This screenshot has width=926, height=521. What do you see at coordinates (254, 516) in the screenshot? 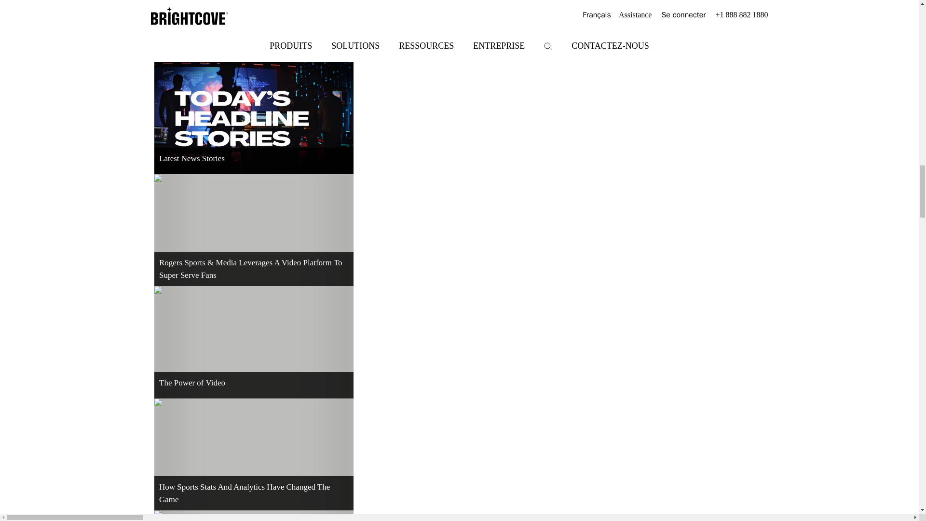
I see `Why women are the answer to sports equity` at bounding box center [254, 516].